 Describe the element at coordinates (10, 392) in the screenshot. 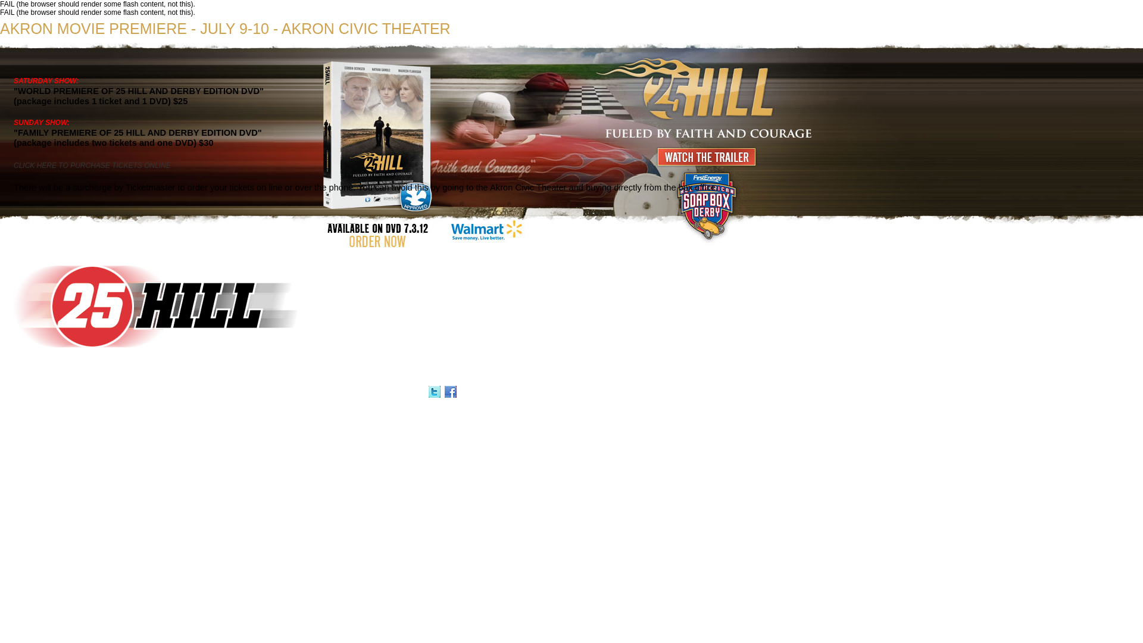

I see `HOME` at that location.